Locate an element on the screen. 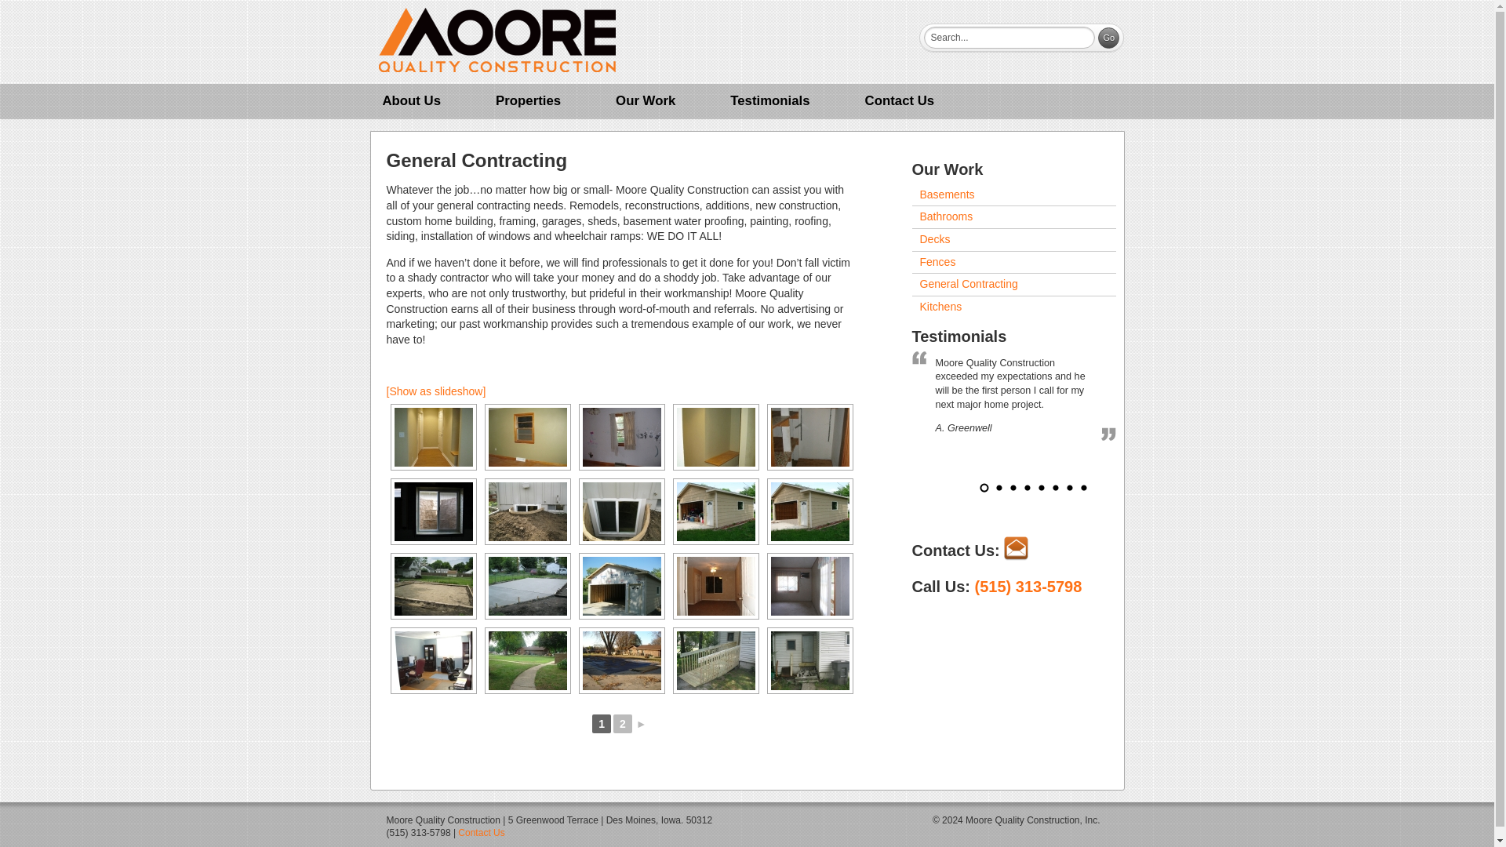 The image size is (1506, 847). Fences is located at coordinates (1013, 262).